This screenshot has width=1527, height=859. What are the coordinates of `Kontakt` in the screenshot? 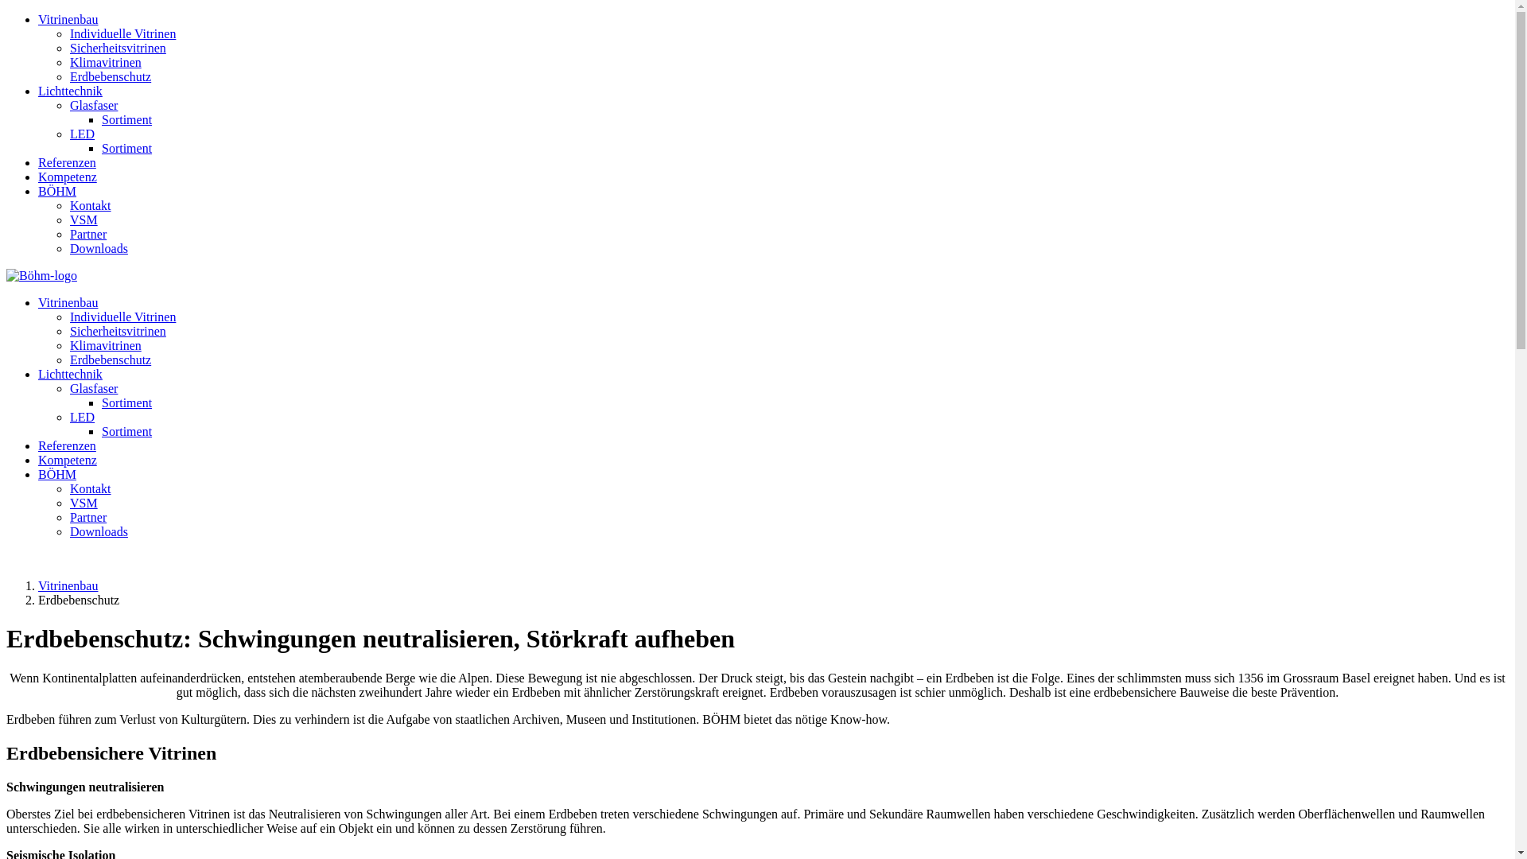 It's located at (91, 488).